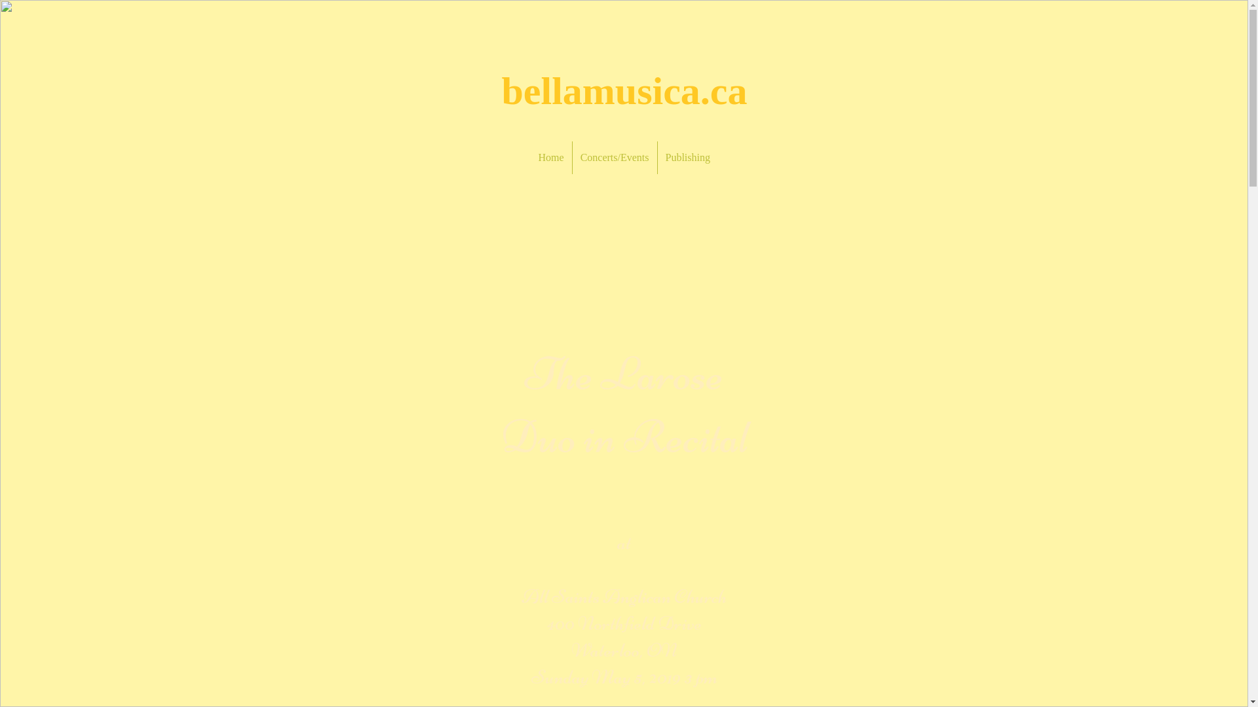  What do you see at coordinates (552, 158) in the screenshot?
I see `Home` at bounding box center [552, 158].